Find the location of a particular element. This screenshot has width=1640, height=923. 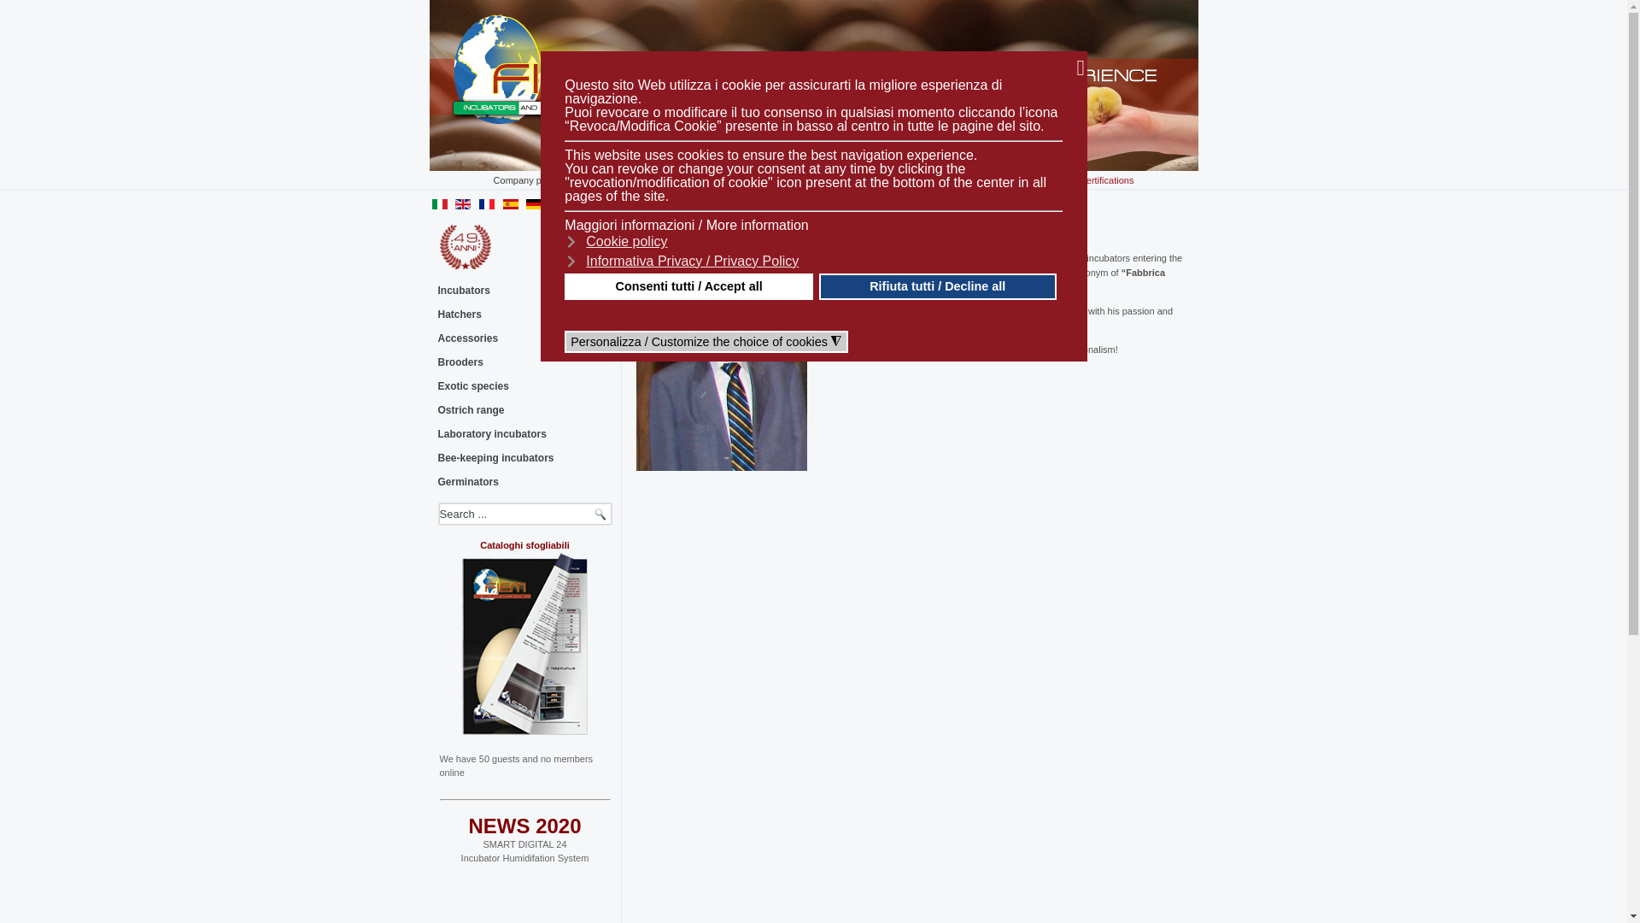

Contact us is located at coordinates (624, 179).